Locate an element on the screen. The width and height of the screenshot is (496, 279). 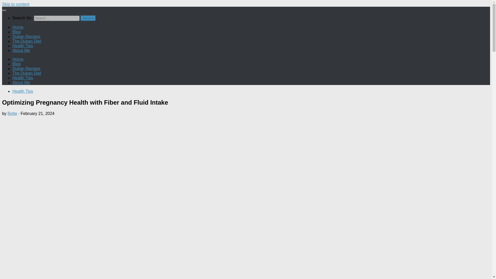
Bette is located at coordinates (12, 113).